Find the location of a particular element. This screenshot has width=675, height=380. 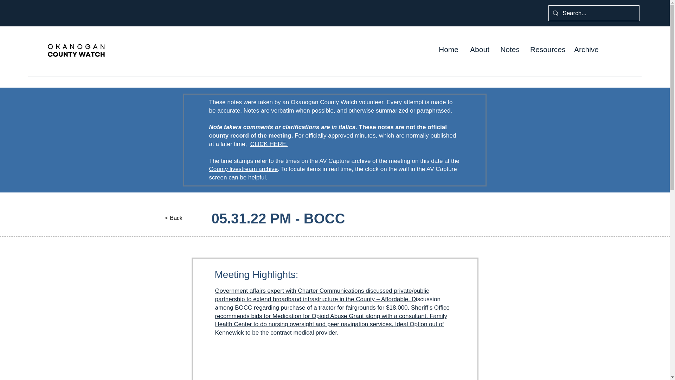

County livestream archive is located at coordinates (243, 169).